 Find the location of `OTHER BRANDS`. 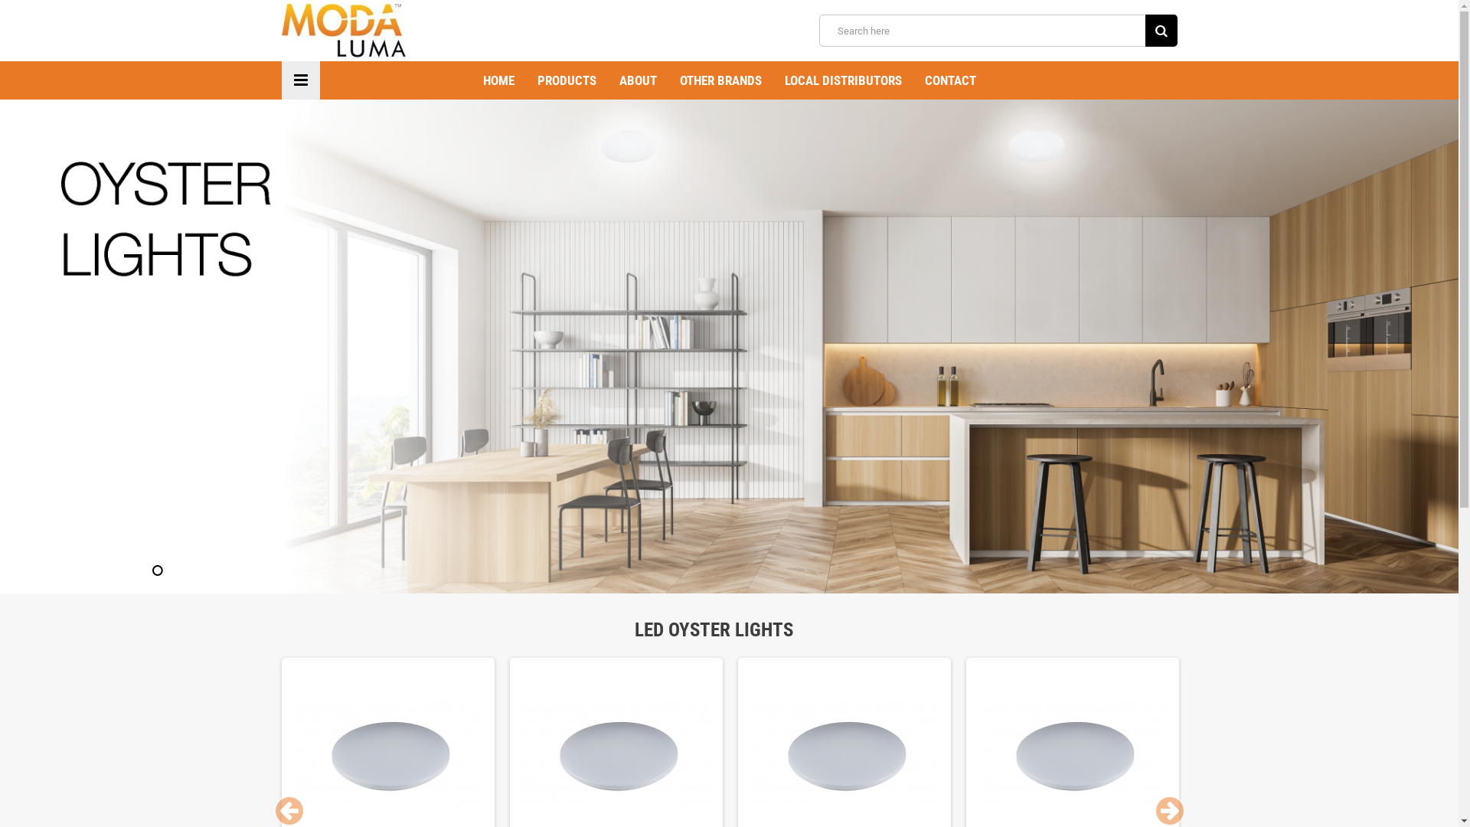

OTHER BRANDS is located at coordinates (720, 80).